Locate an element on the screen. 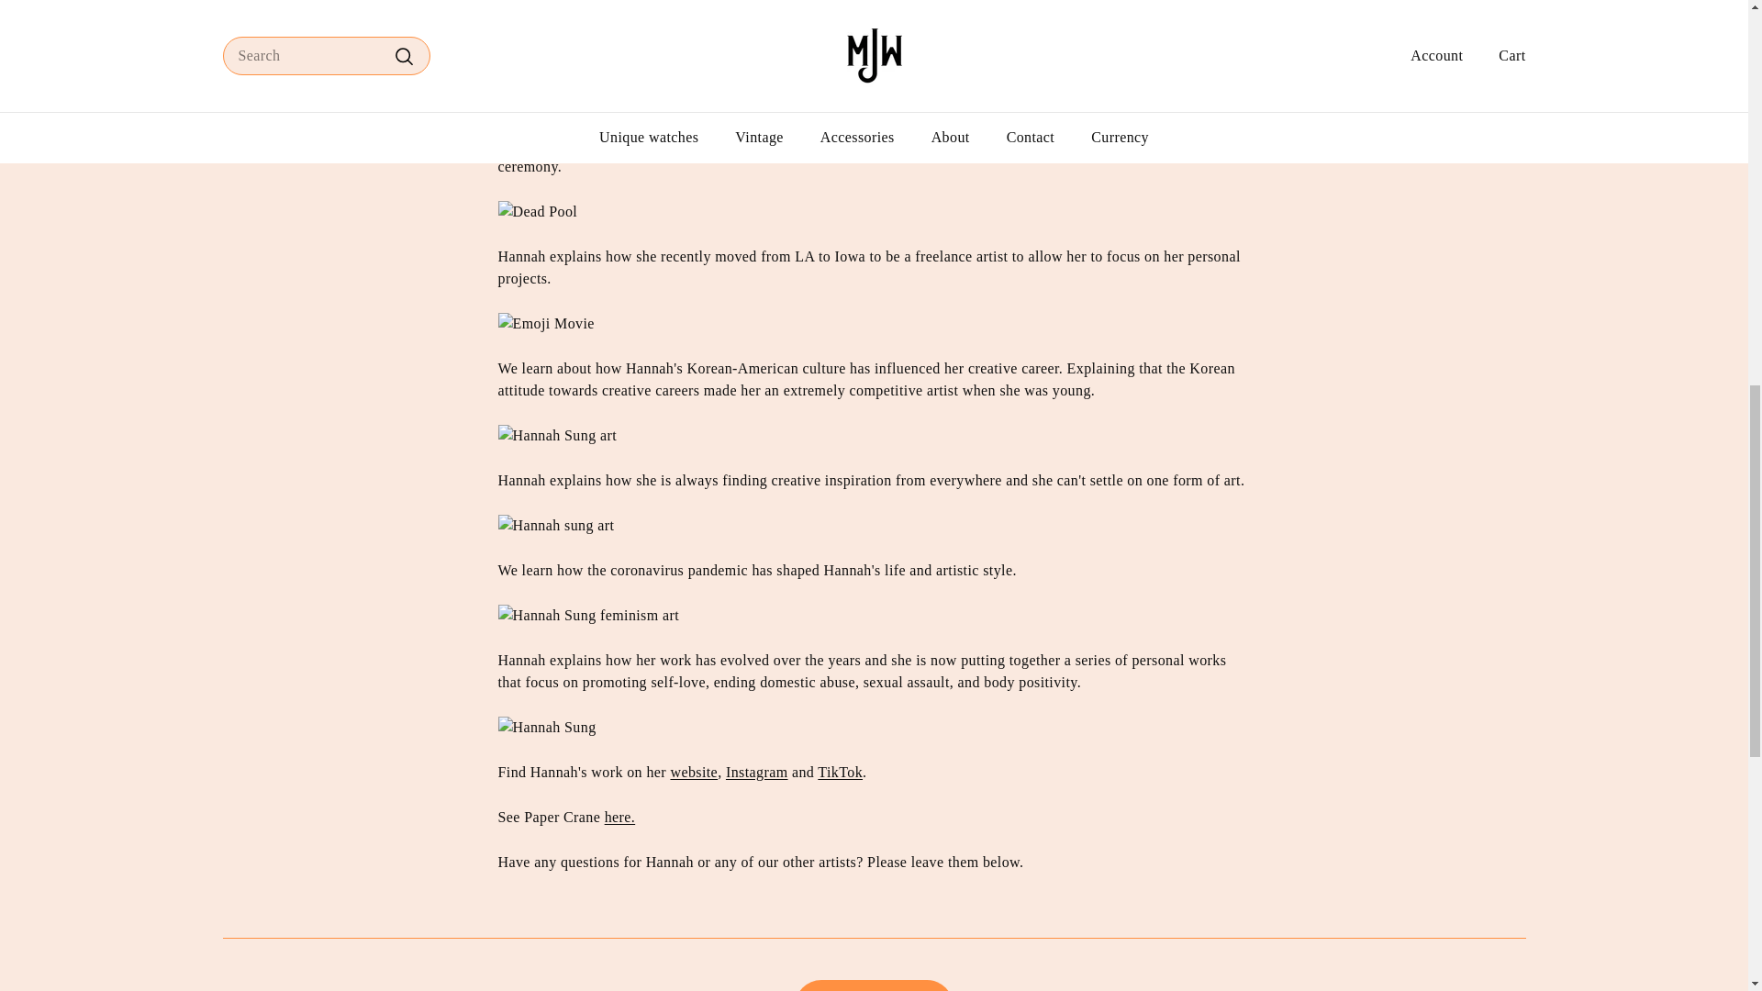  Paper Crane by Hannah Sung and Mr Jones Watches is located at coordinates (620, 817).